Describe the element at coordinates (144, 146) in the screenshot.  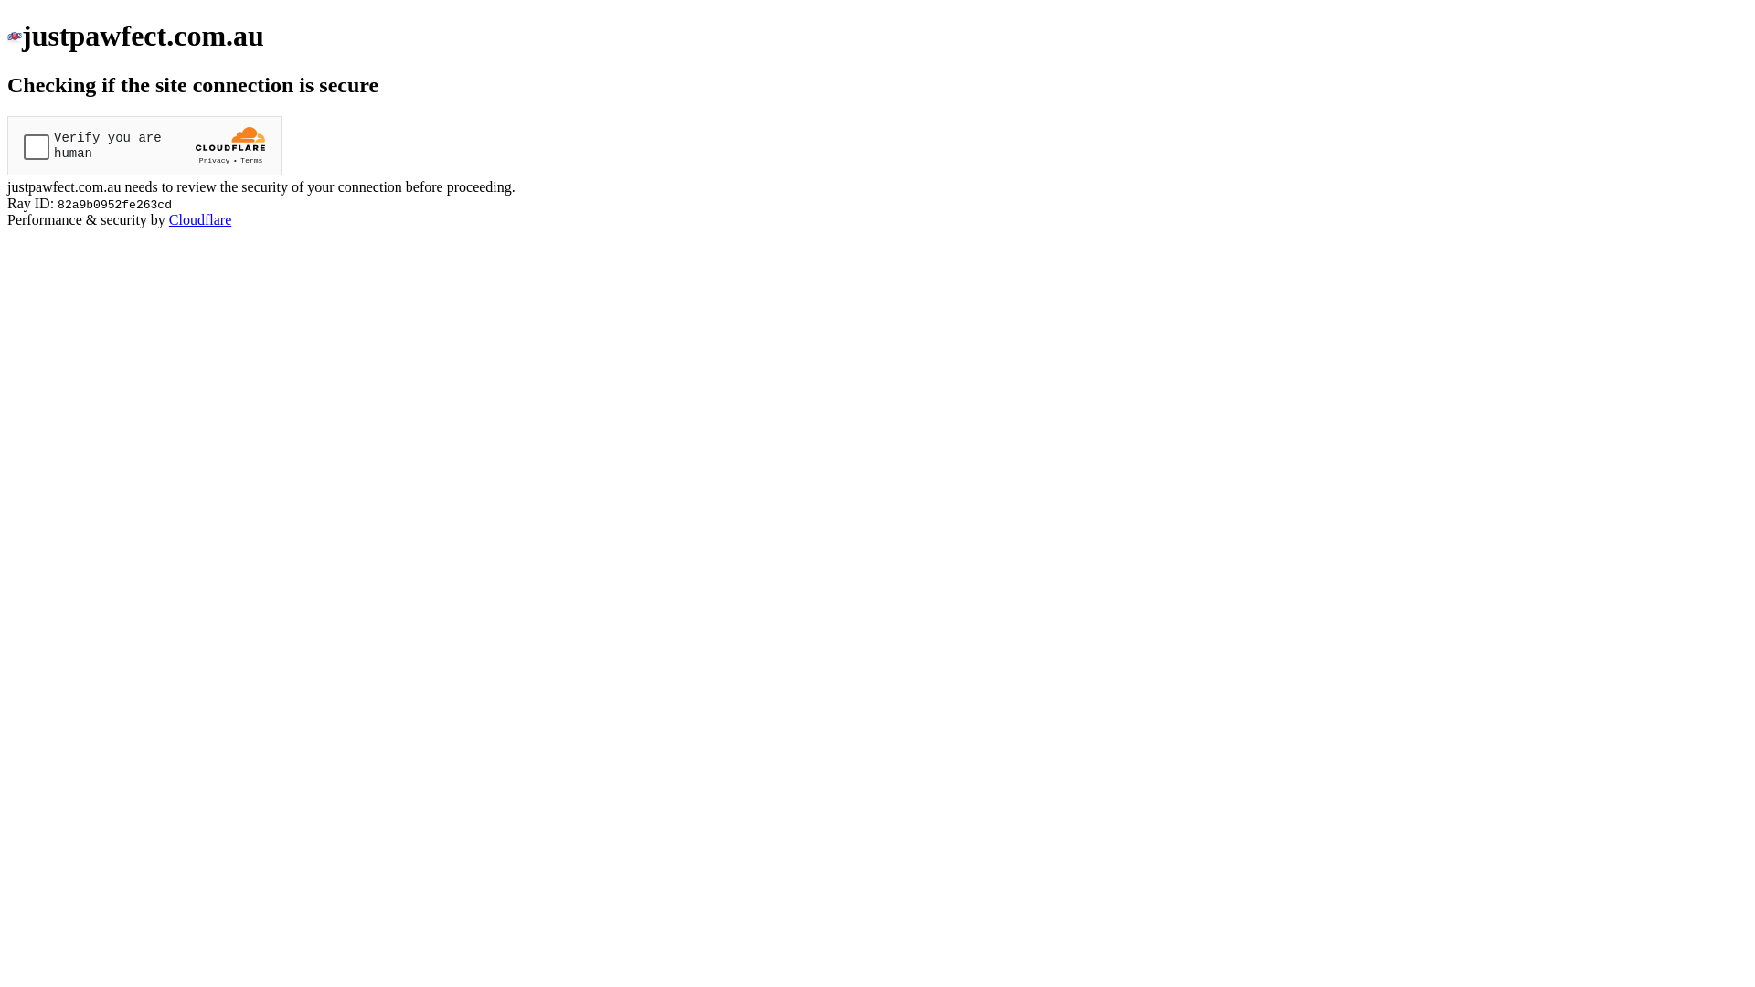
I see `Widget containing a Cloudflare security challenge` at that location.